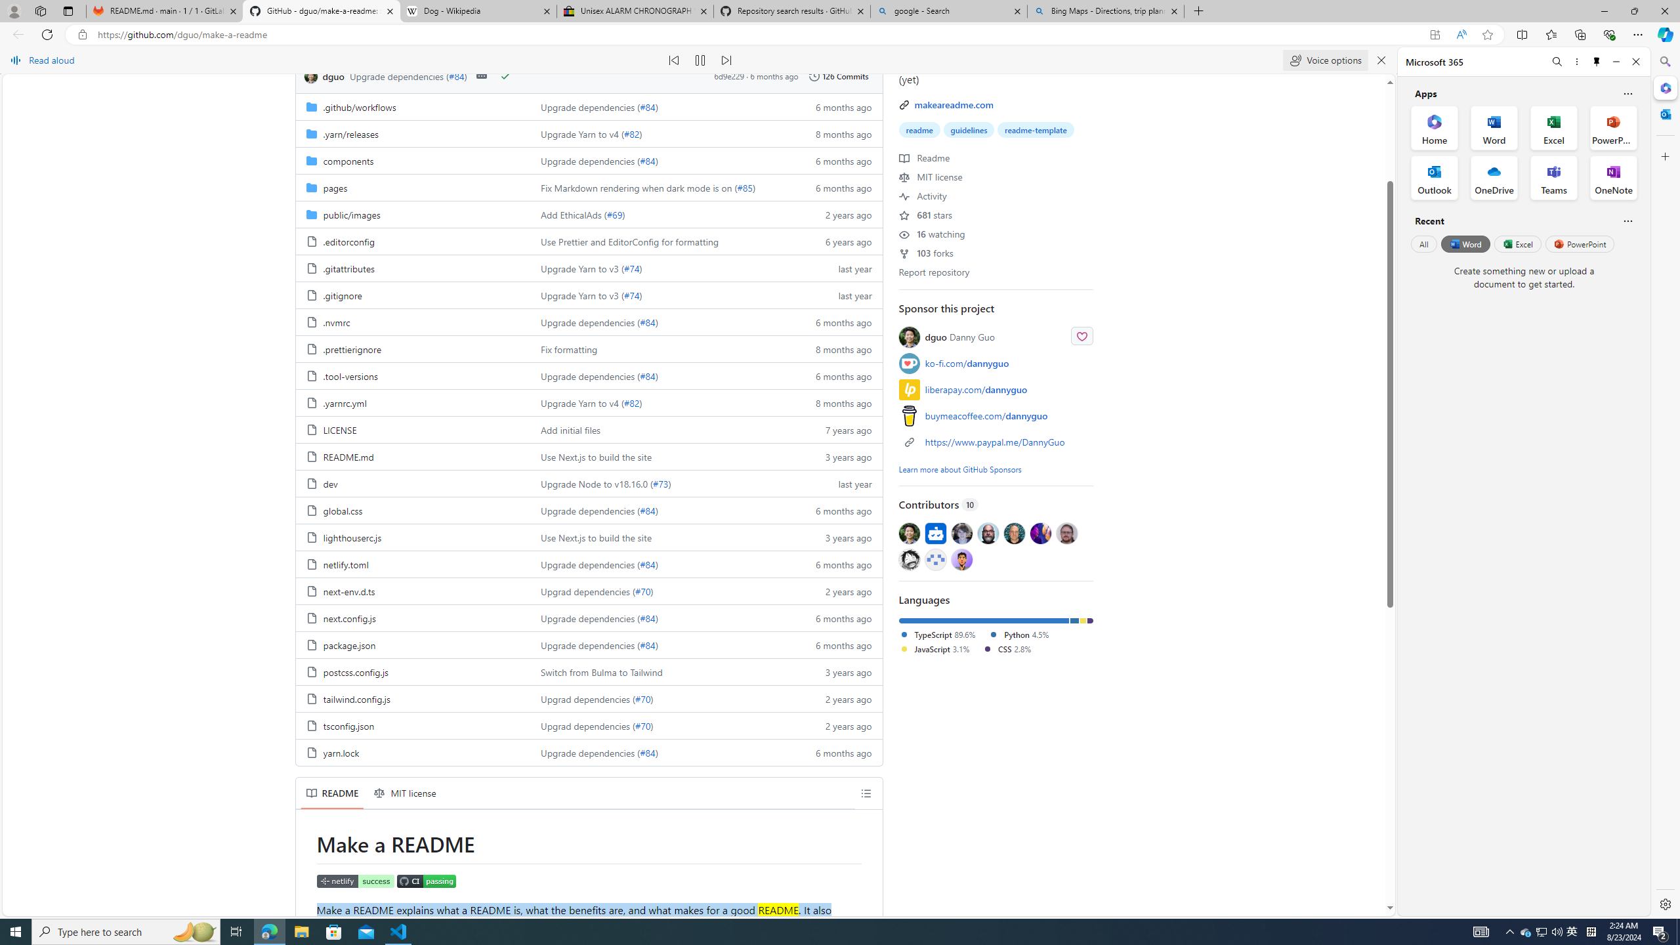  Describe the element at coordinates (1018, 634) in the screenshot. I see `Python 4.5%` at that location.